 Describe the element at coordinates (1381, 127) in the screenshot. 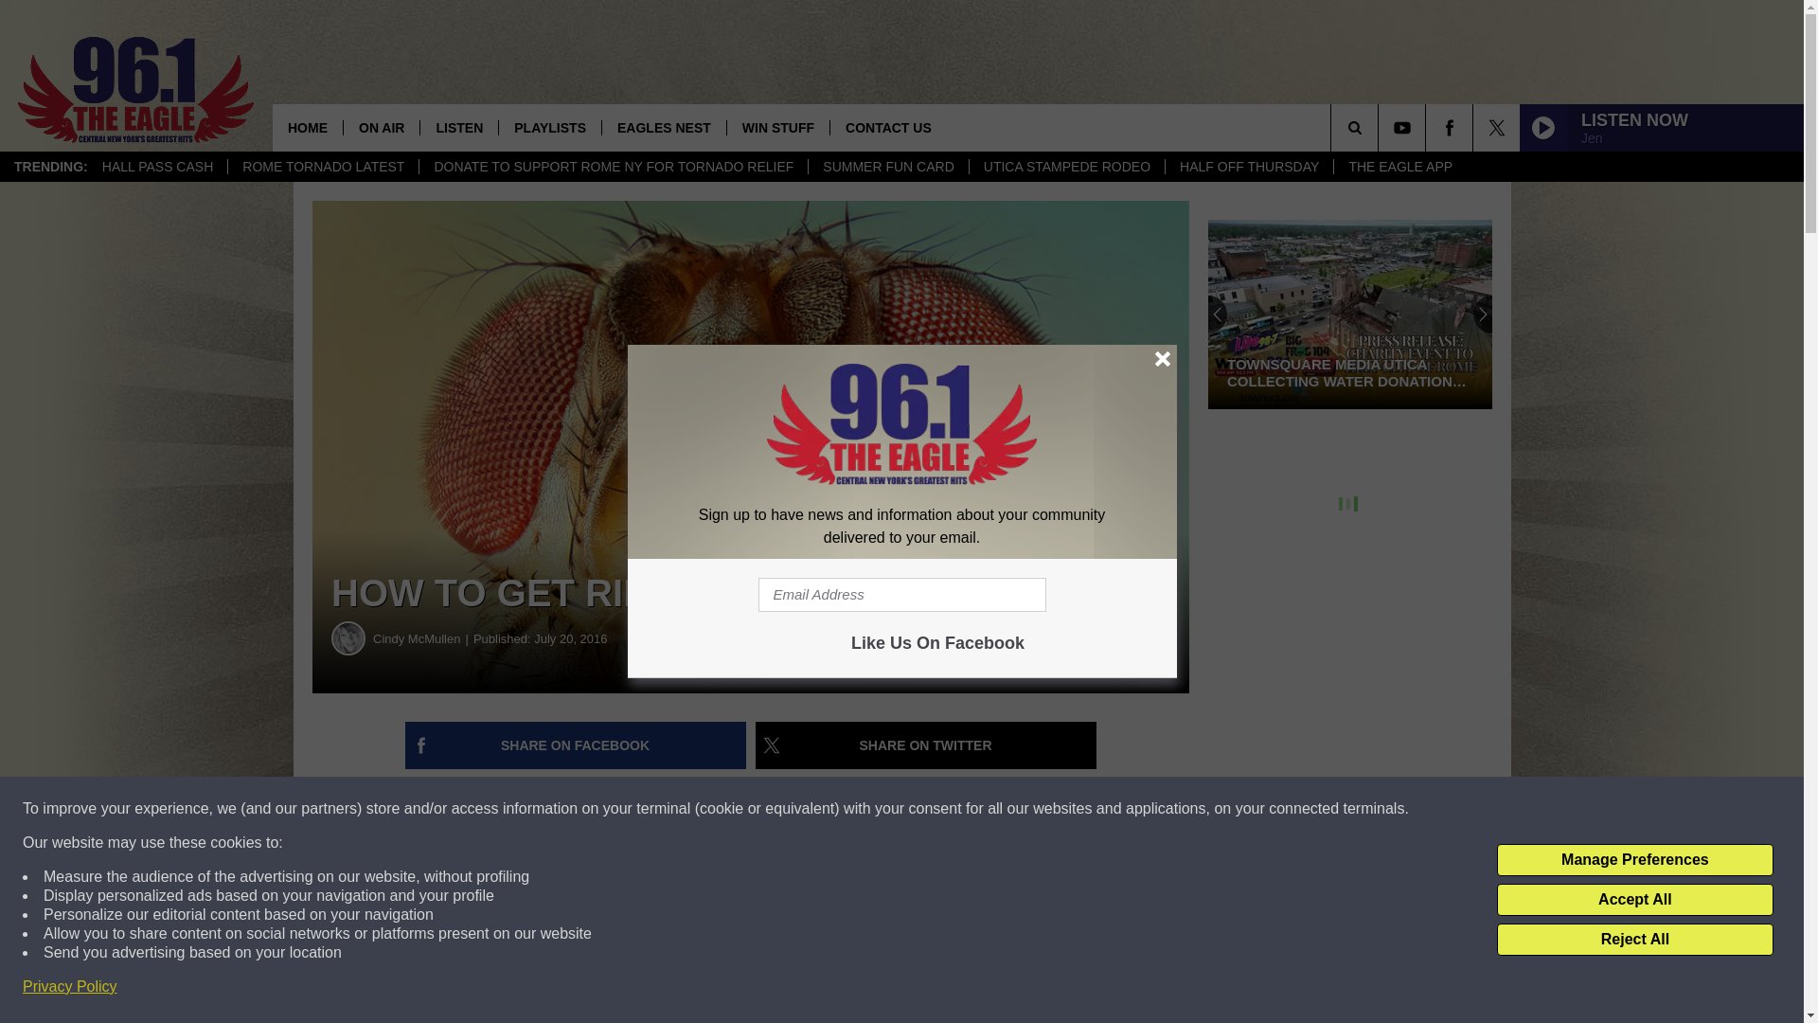

I see `SEARCH` at that location.